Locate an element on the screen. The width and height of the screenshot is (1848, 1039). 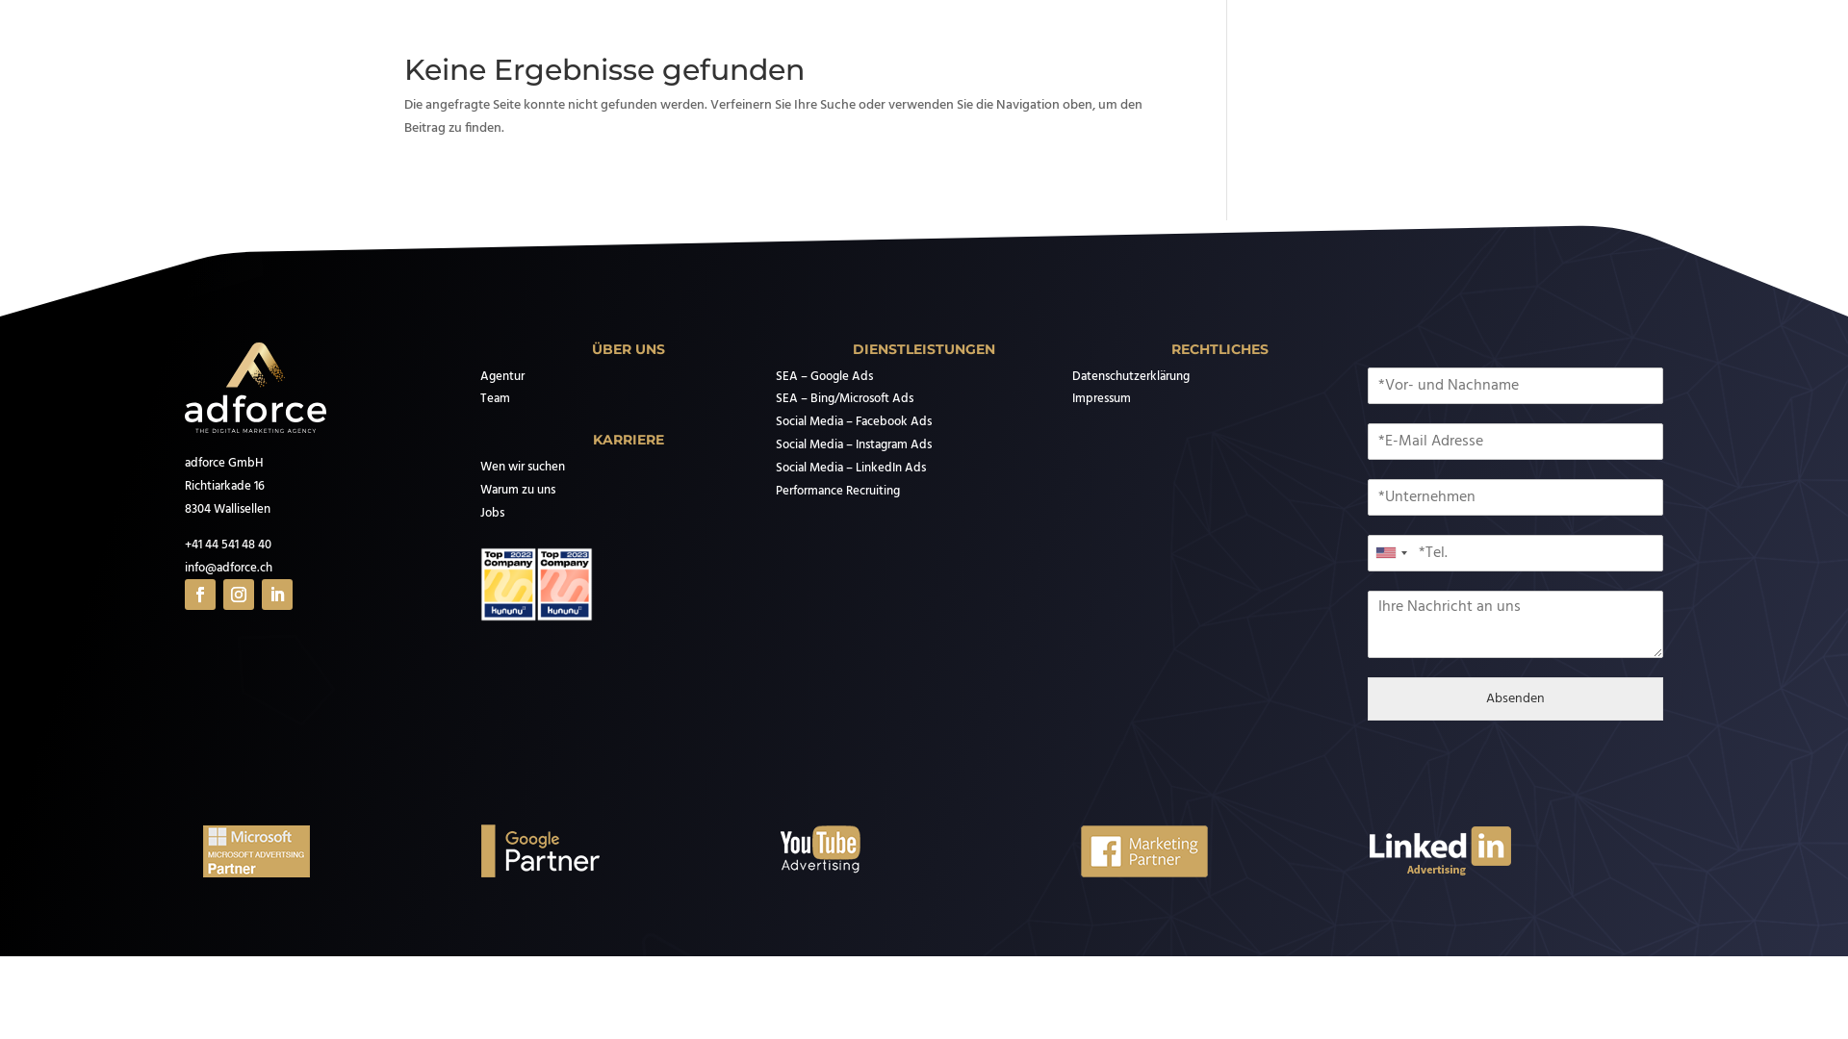
Agentur is located at coordinates (502, 377).